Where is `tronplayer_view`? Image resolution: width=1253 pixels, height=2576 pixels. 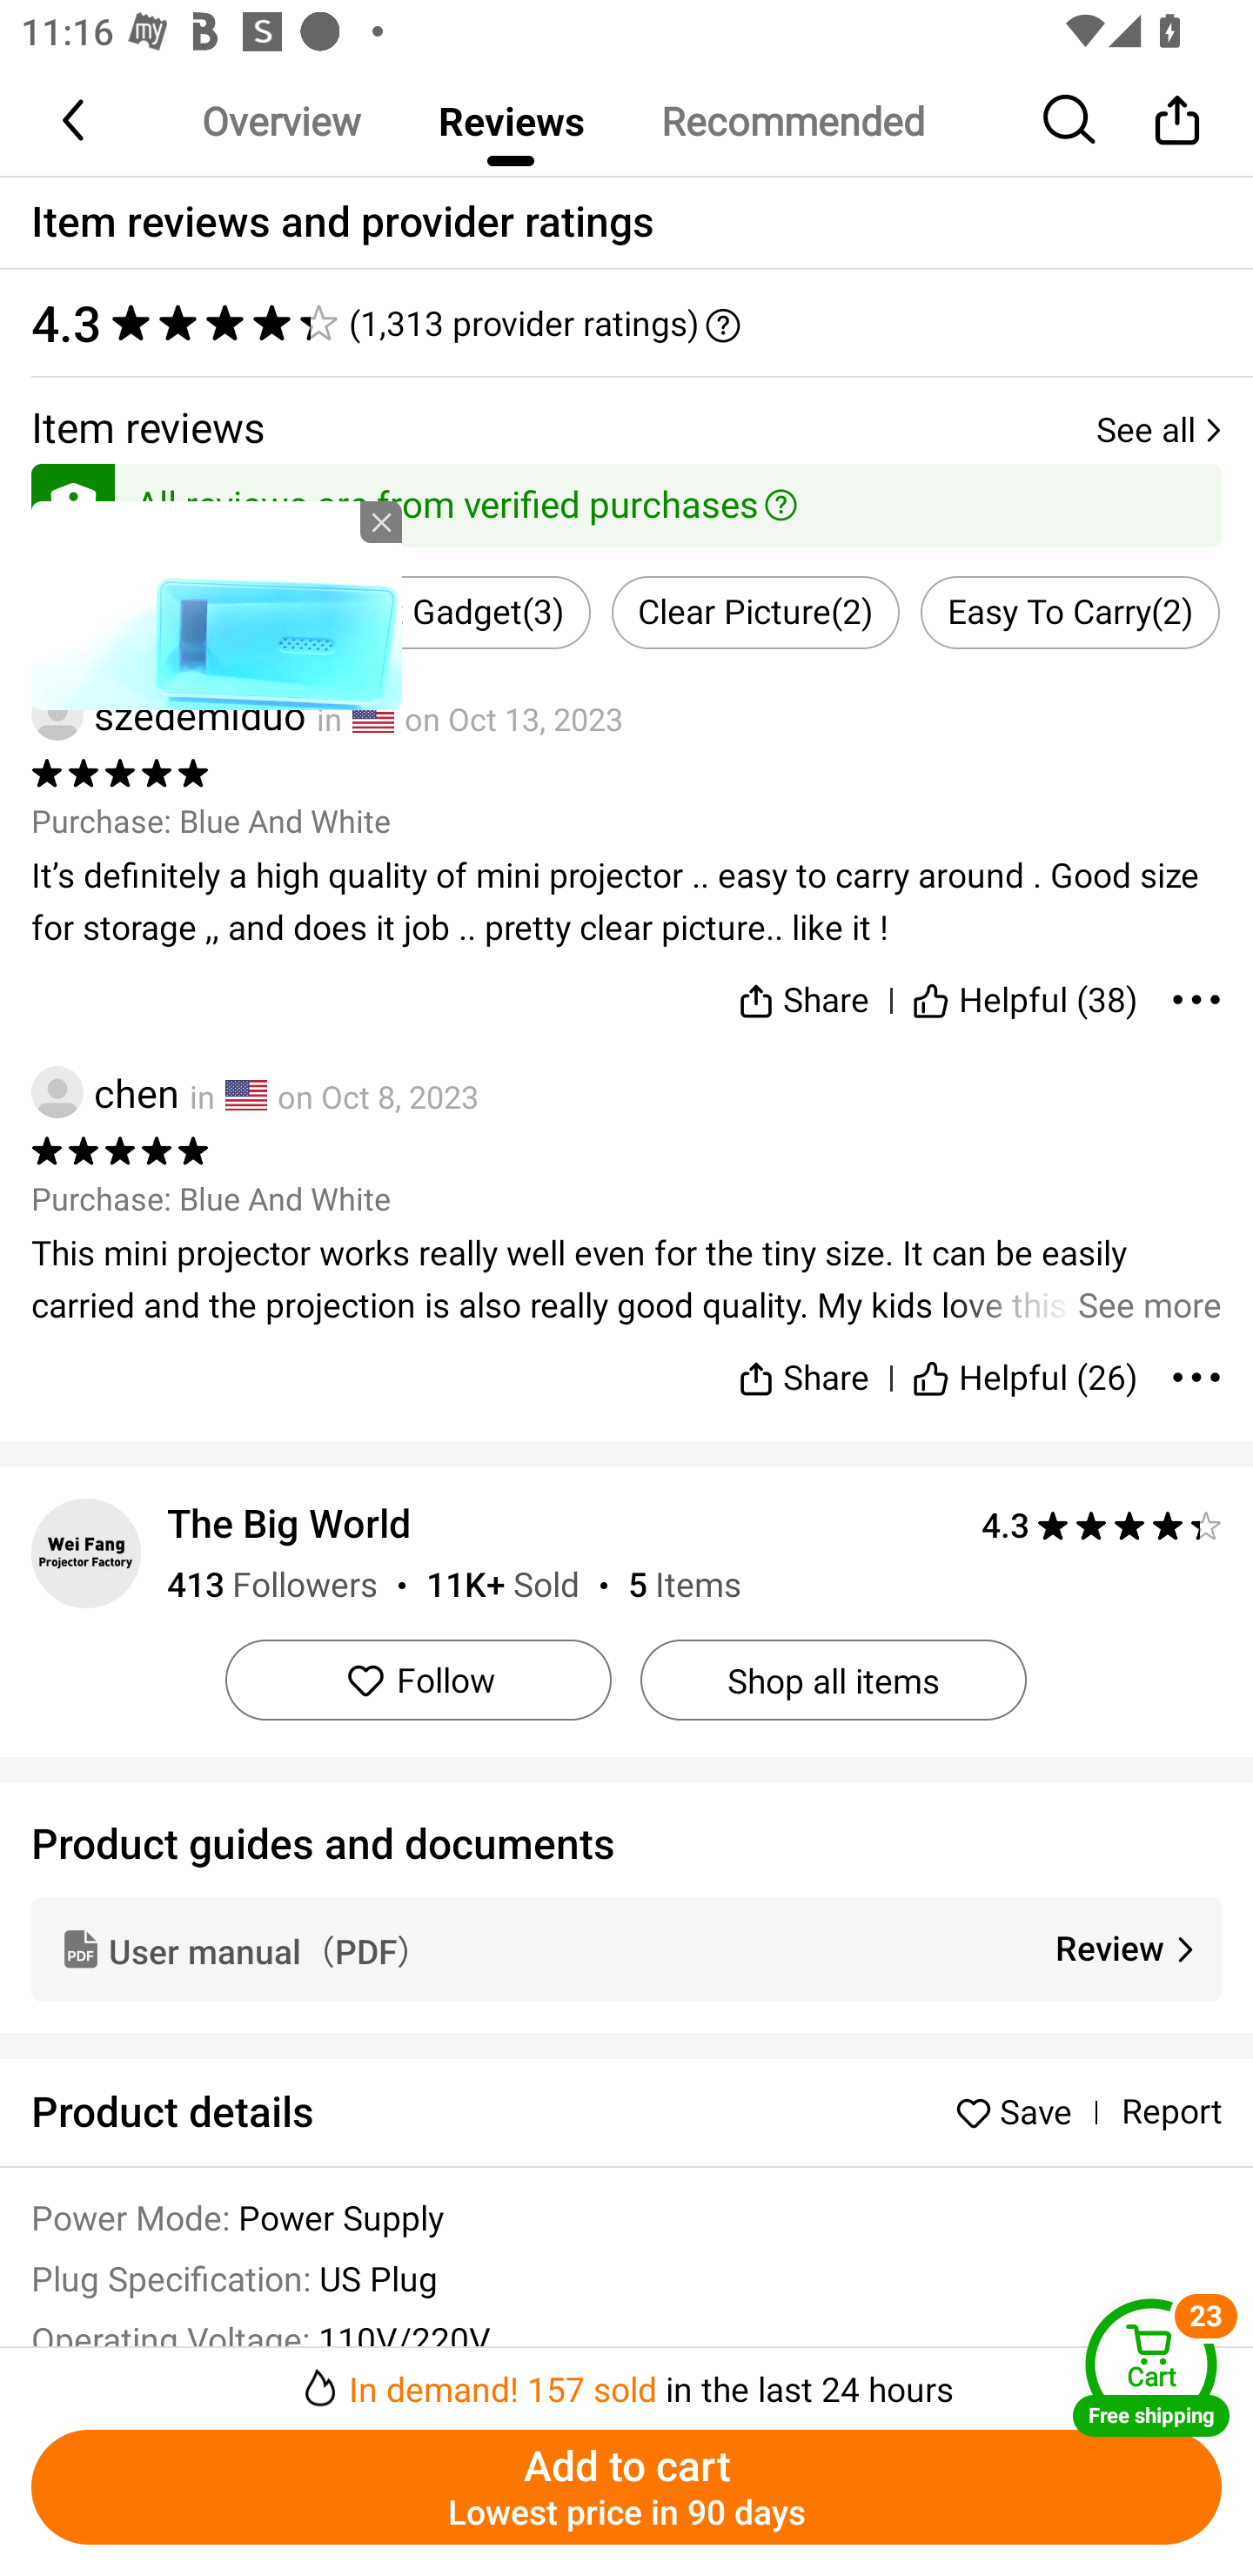 tronplayer_view is located at coordinates (217, 605).